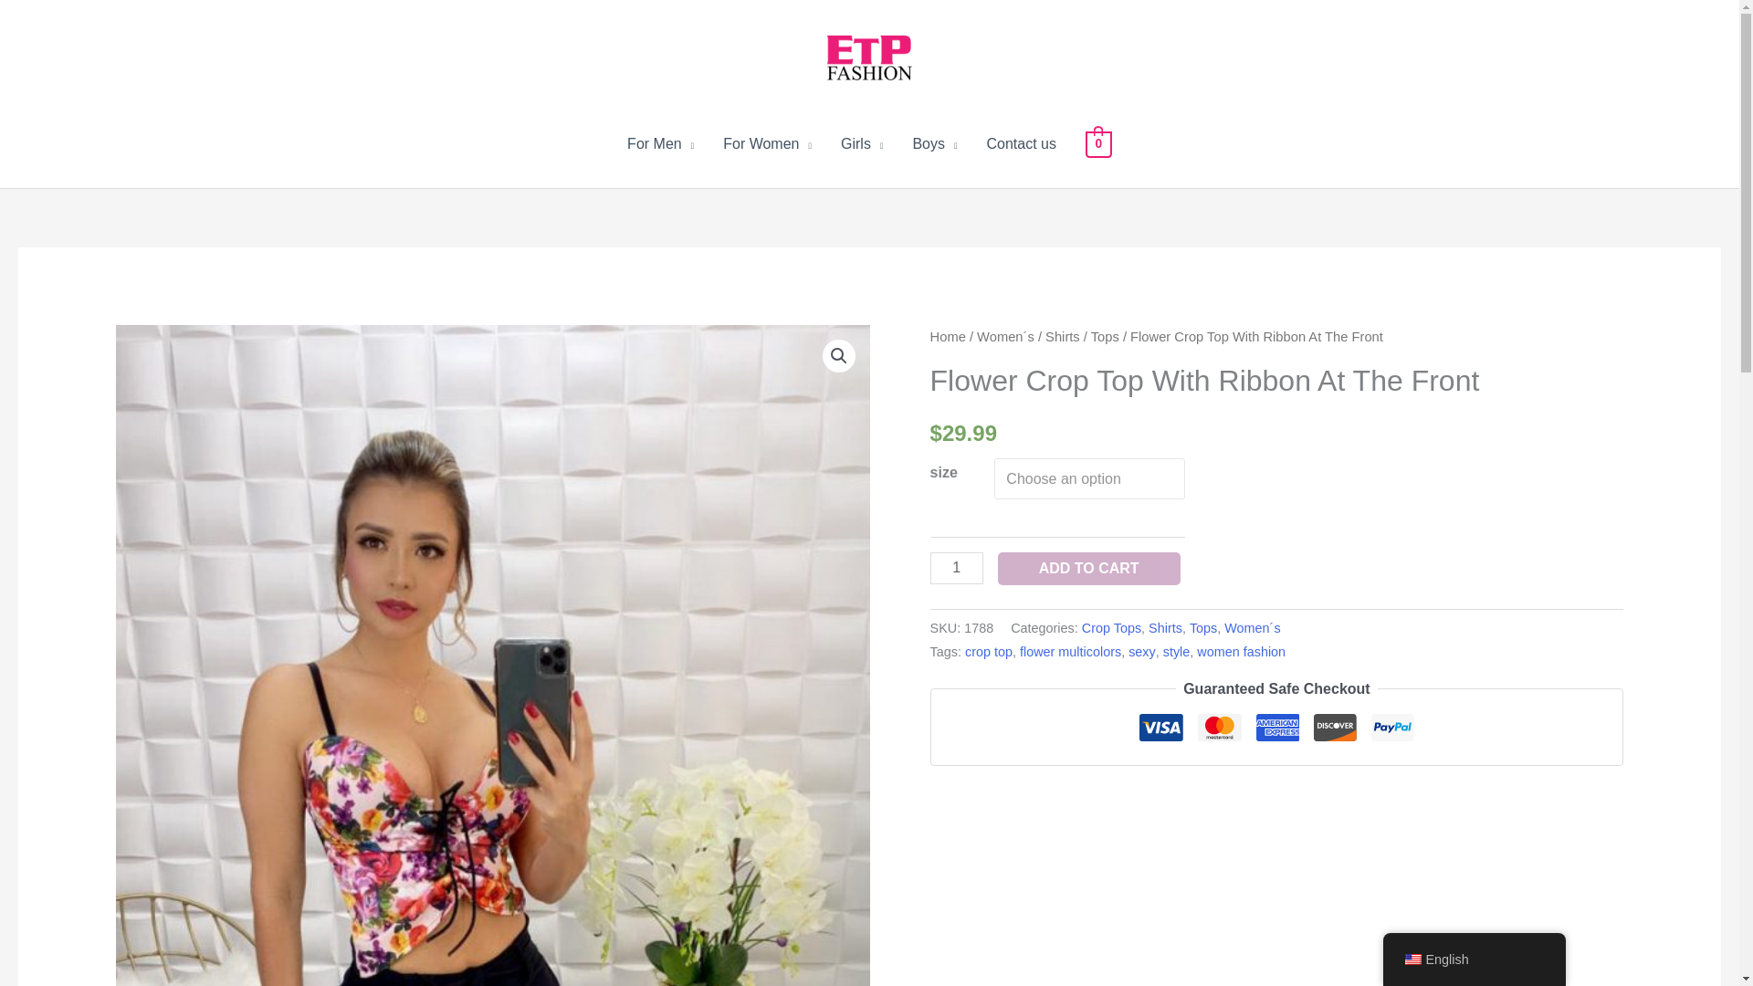  I want to click on For Men, so click(659, 144).